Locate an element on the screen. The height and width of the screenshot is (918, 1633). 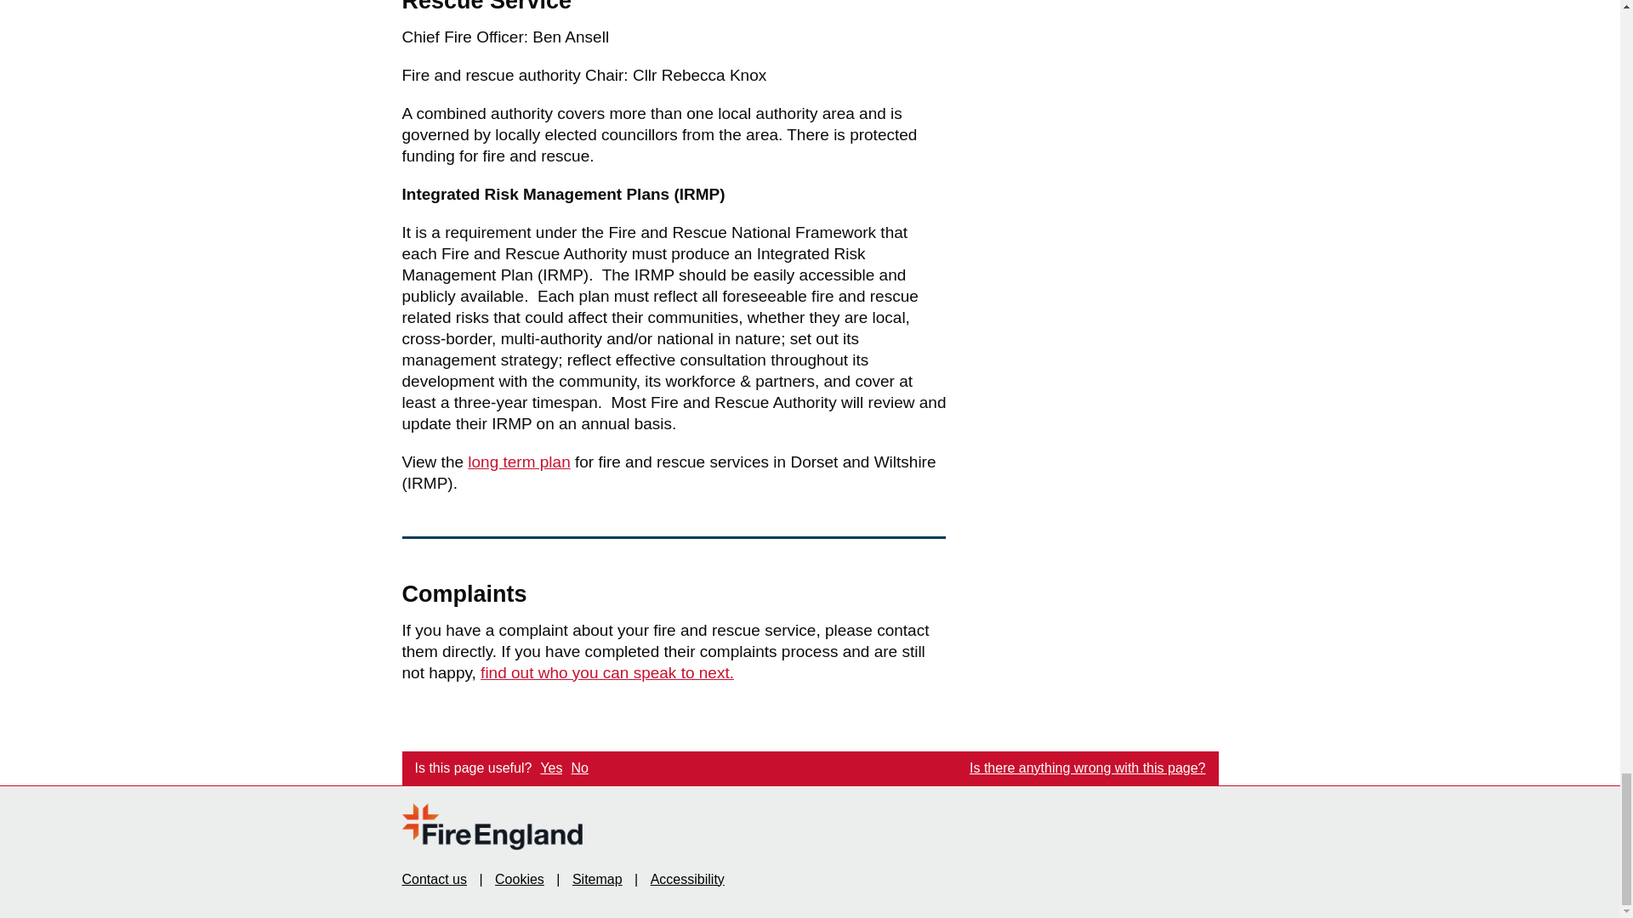
Is there anything wrong with this page? is located at coordinates (1088, 768).